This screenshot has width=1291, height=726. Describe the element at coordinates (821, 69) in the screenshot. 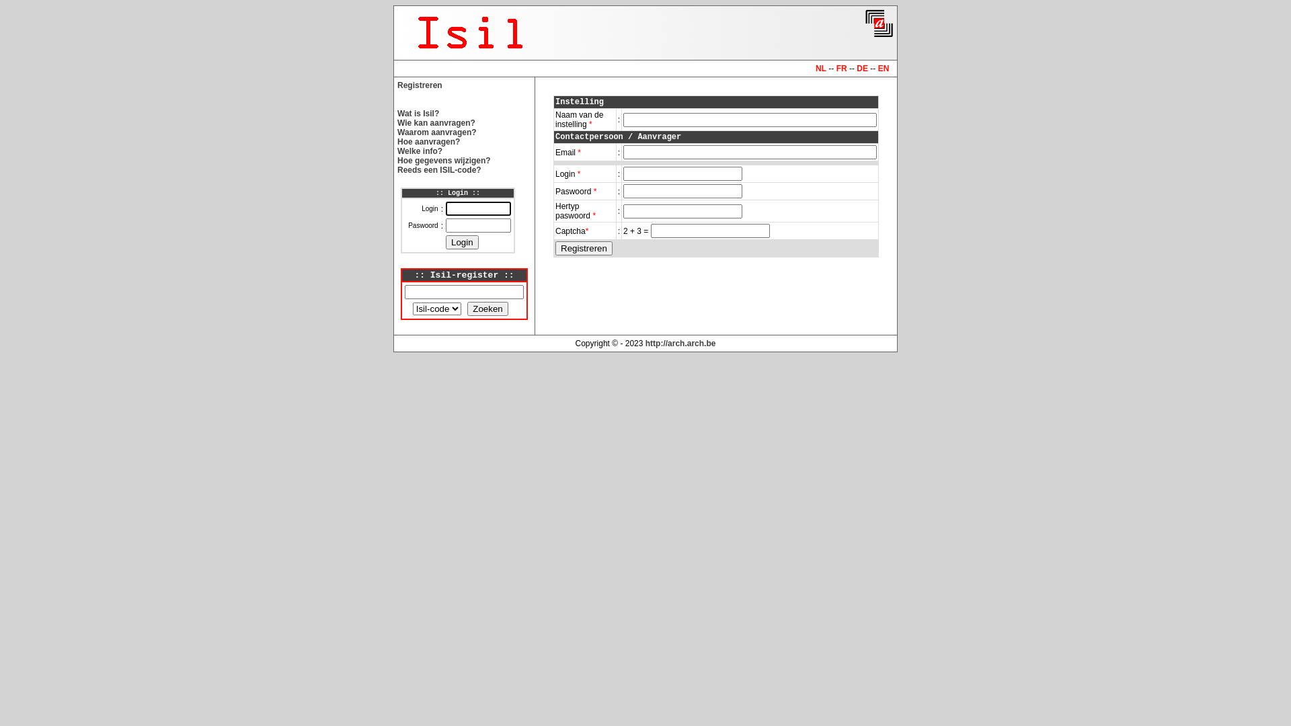

I see `NL` at that location.